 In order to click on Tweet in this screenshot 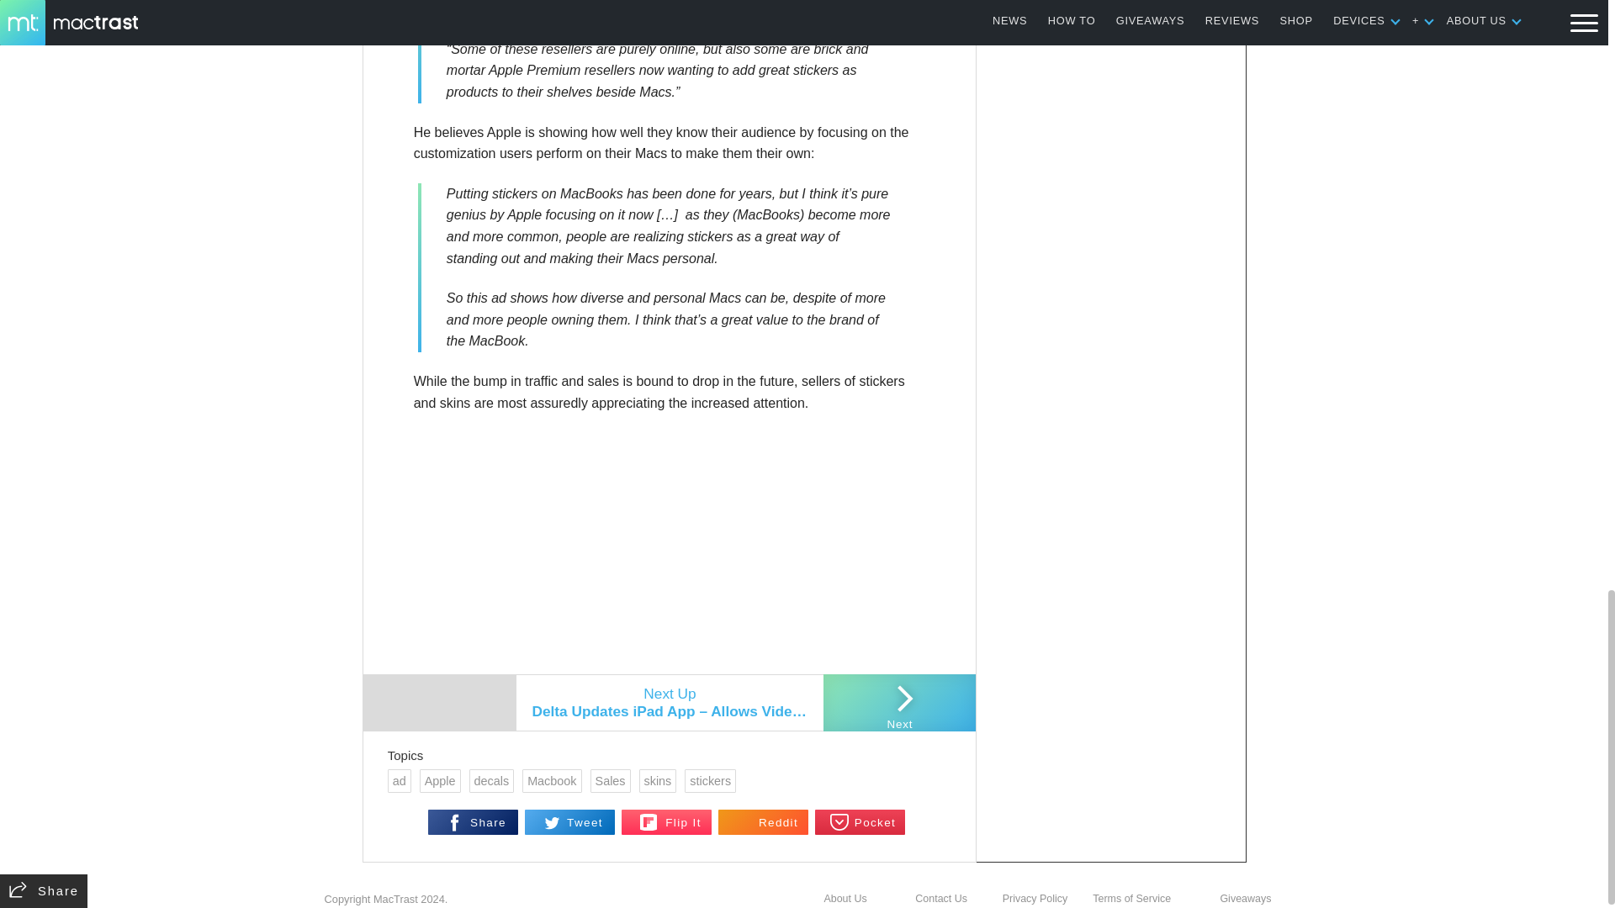, I will do `click(570, 822)`.